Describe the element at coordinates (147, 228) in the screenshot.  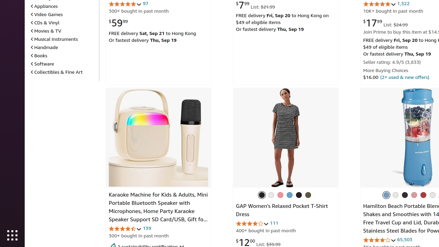
I see `139` at that location.